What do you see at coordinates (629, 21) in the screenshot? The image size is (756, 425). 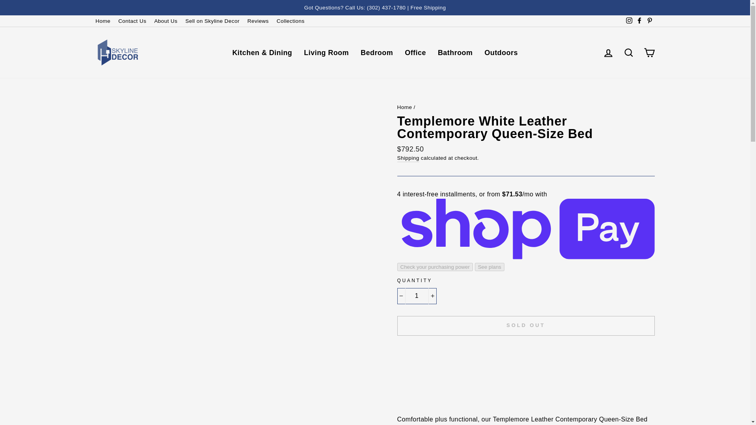 I see `SKYLINE DECOR on Instagram` at bounding box center [629, 21].